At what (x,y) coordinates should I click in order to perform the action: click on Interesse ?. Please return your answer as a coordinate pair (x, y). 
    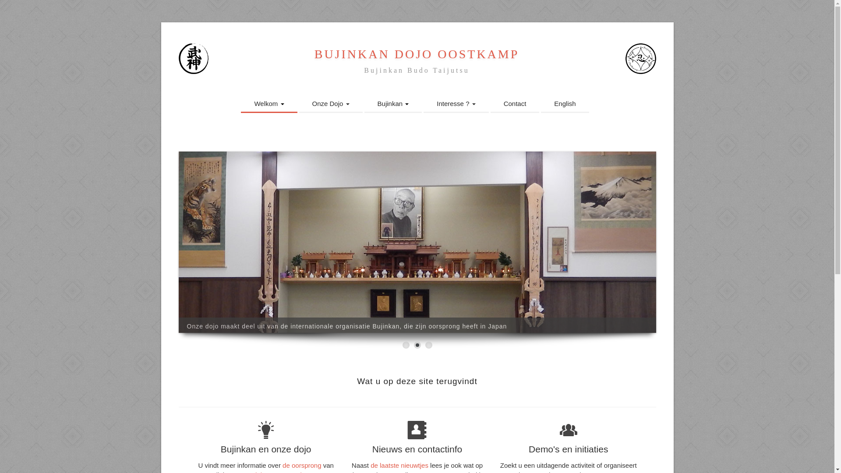
    Looking at the image, I should click on (456, 104).